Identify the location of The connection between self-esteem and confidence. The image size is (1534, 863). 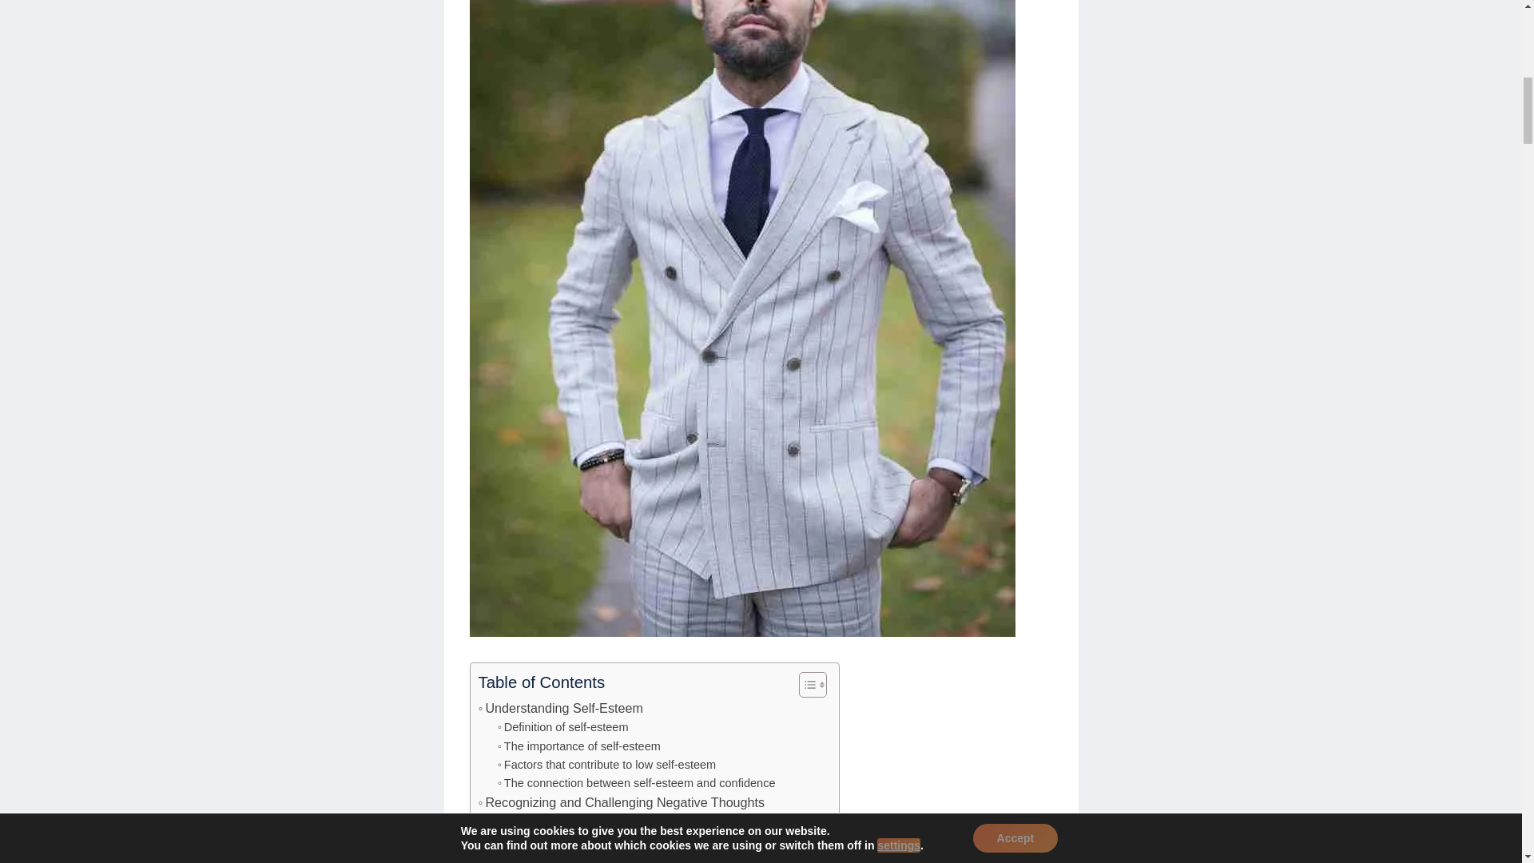
(636, 783).